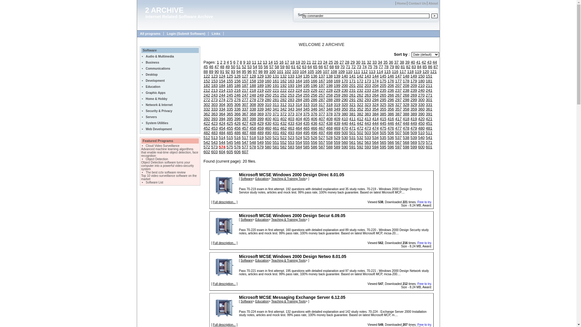 The width and height of the screenshot is (581, 327). Describe the element at coordinates (368, 119) in the screenshot. I see `413` at that location.